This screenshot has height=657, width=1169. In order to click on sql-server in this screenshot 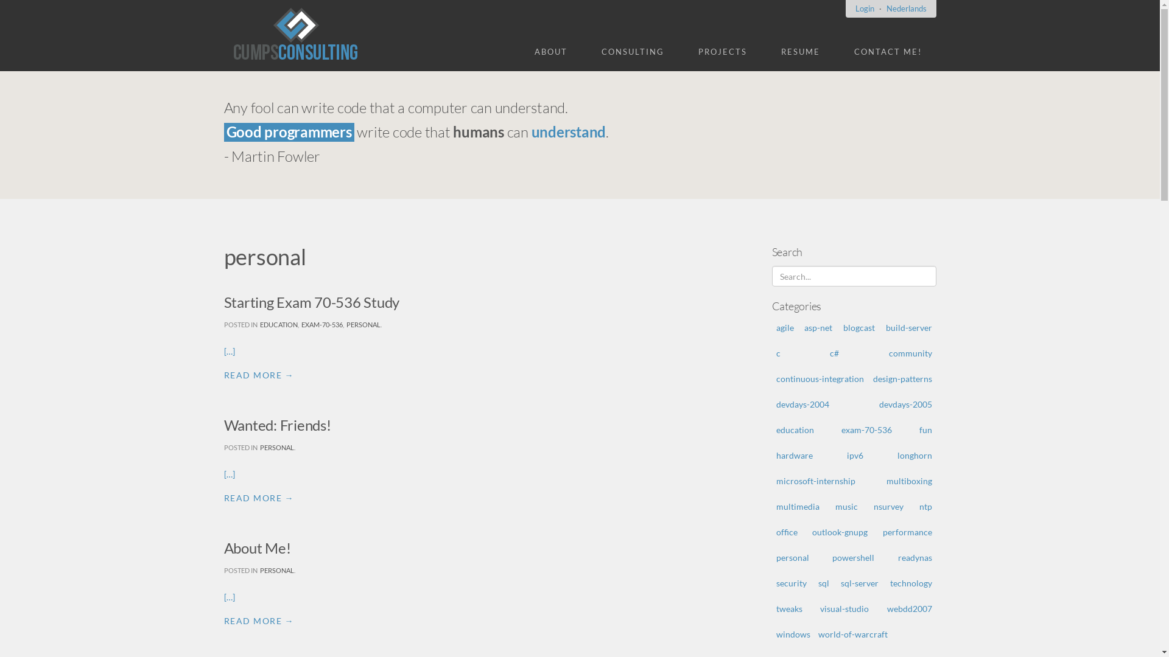, I will do `click(859, 583)`.